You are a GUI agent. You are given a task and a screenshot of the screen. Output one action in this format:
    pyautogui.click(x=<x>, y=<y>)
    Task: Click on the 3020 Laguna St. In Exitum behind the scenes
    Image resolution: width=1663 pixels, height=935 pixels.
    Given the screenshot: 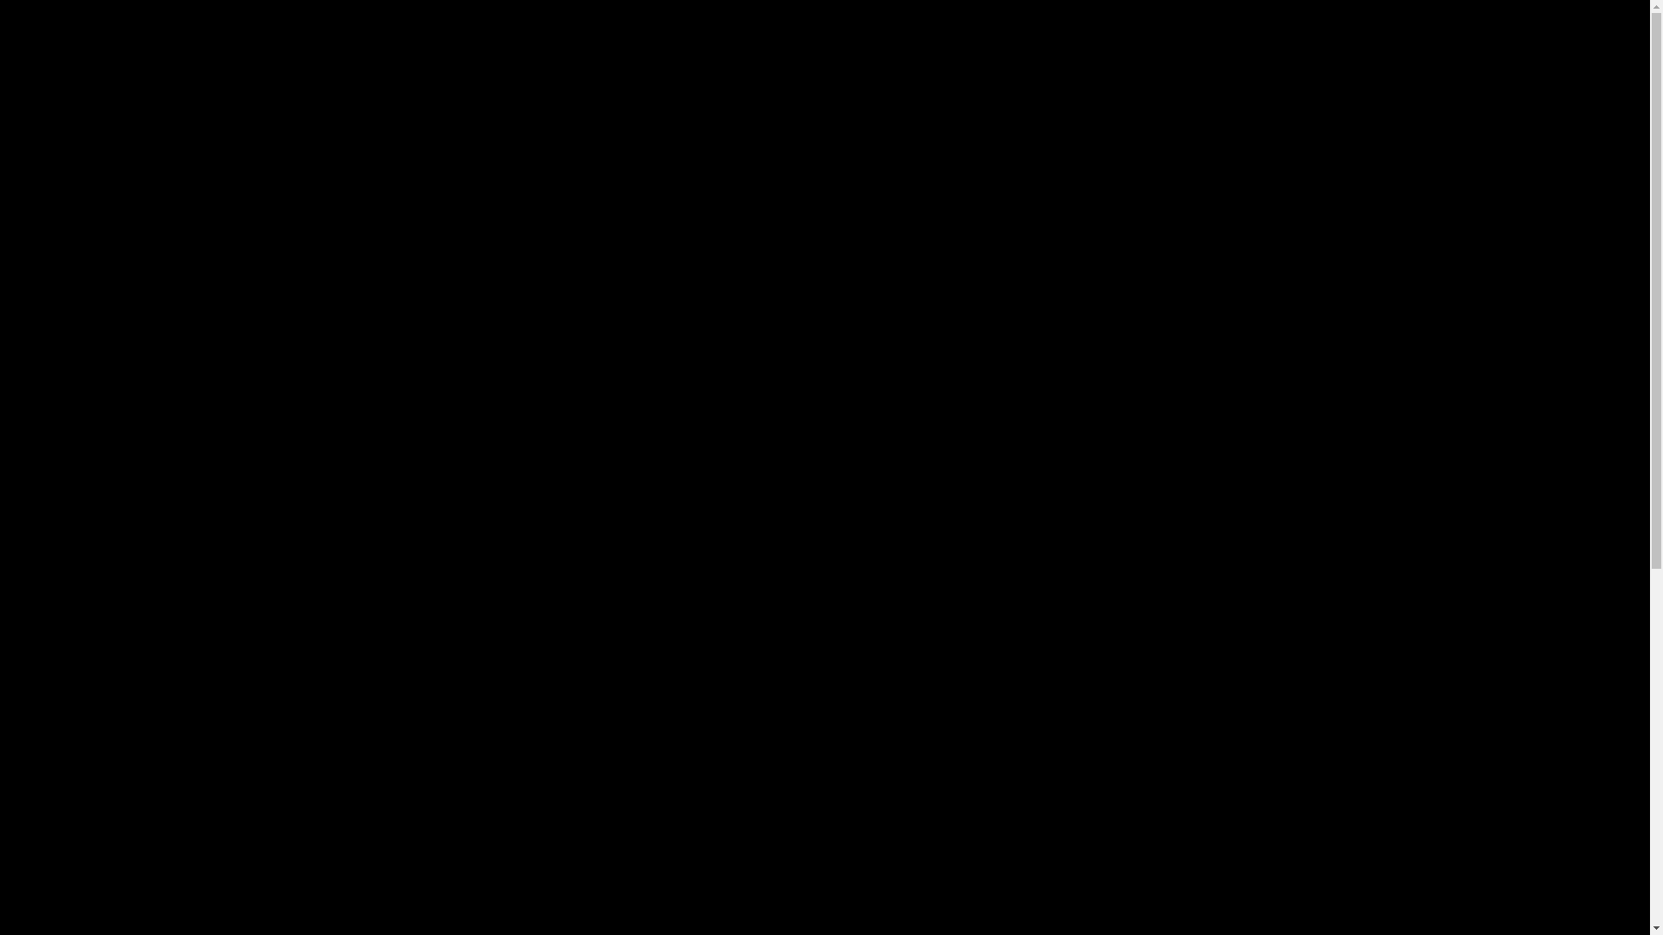 What is the action you would take?
    pyautogui.click(x=550, y=578)
    